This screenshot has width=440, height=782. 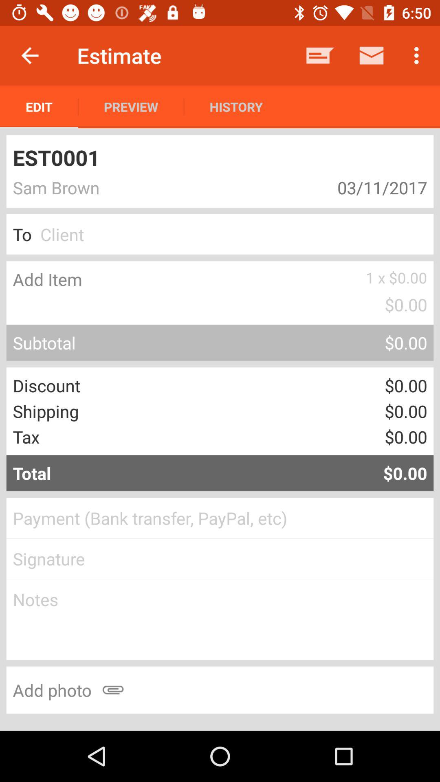 I want to click on turn off item next to the preview item, so click(x=236, y=107).